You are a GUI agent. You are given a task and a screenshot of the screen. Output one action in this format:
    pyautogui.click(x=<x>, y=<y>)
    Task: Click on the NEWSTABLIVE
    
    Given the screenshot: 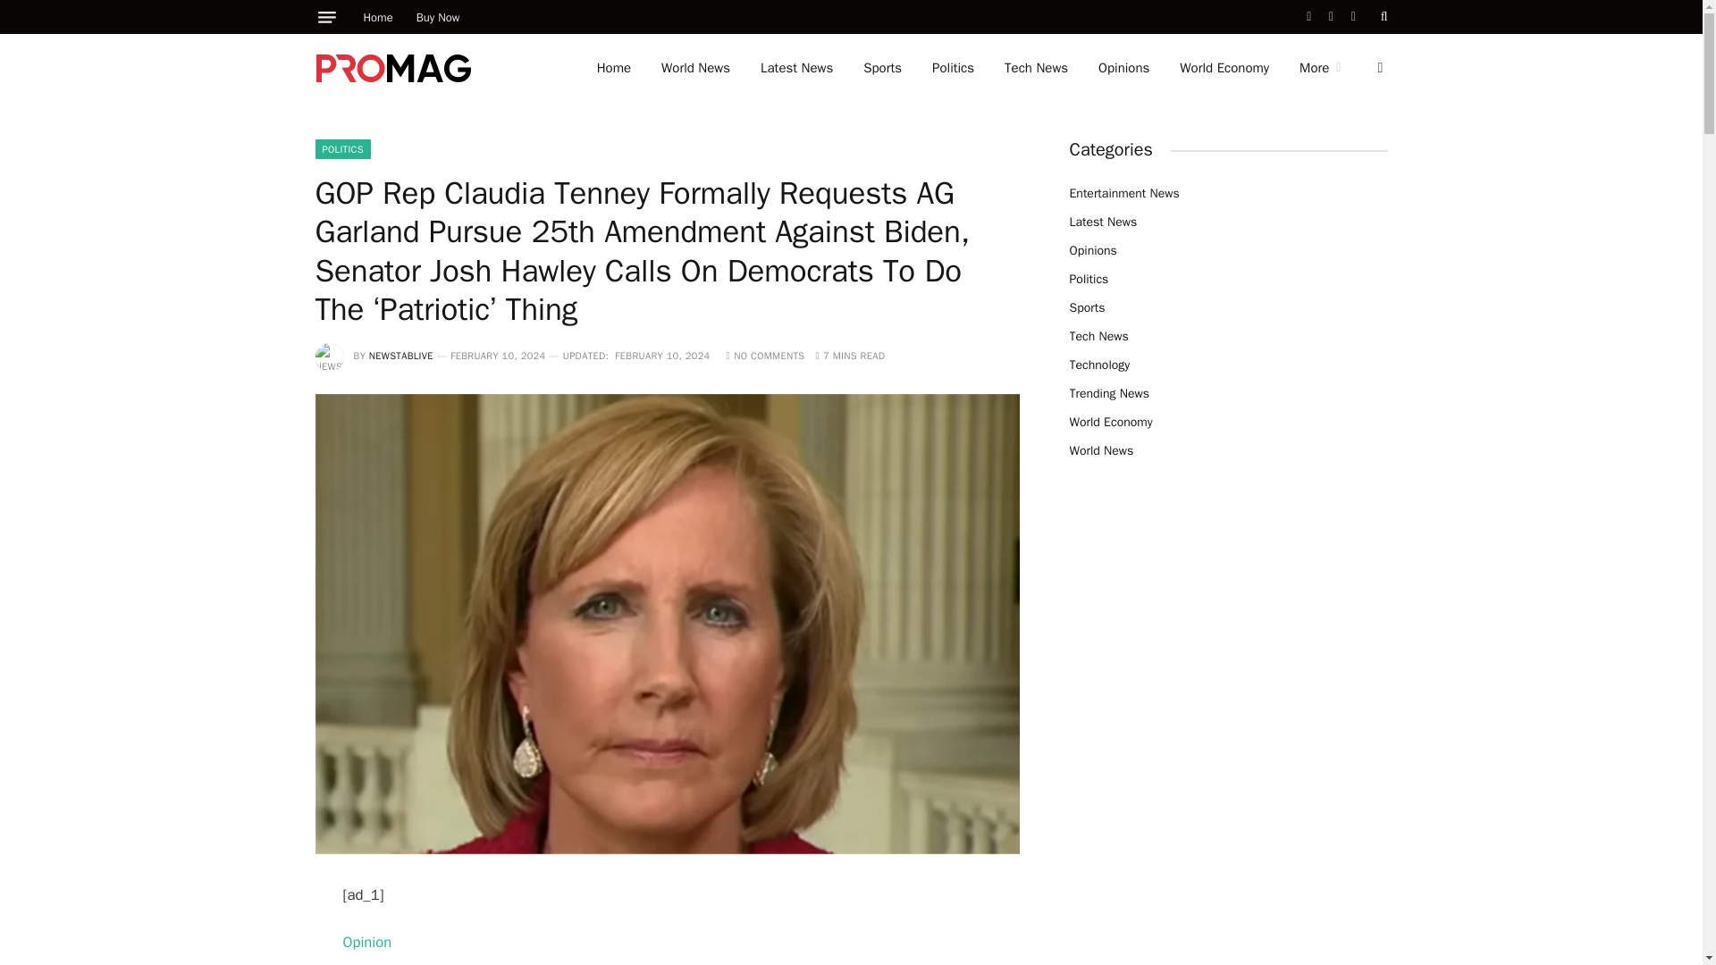 What is the action you would take?
    pyautogui.click(x=400, y=356)
    